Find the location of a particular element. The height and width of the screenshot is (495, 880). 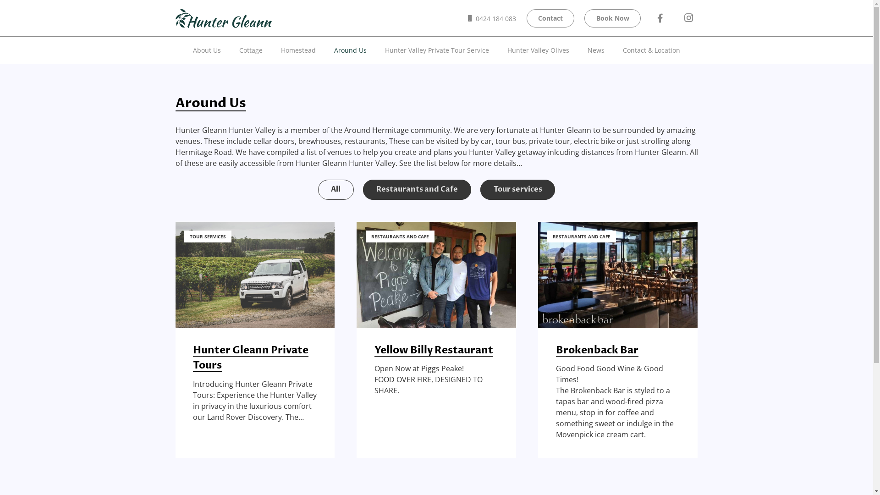

Homestead is located at coordinates (298, 50).